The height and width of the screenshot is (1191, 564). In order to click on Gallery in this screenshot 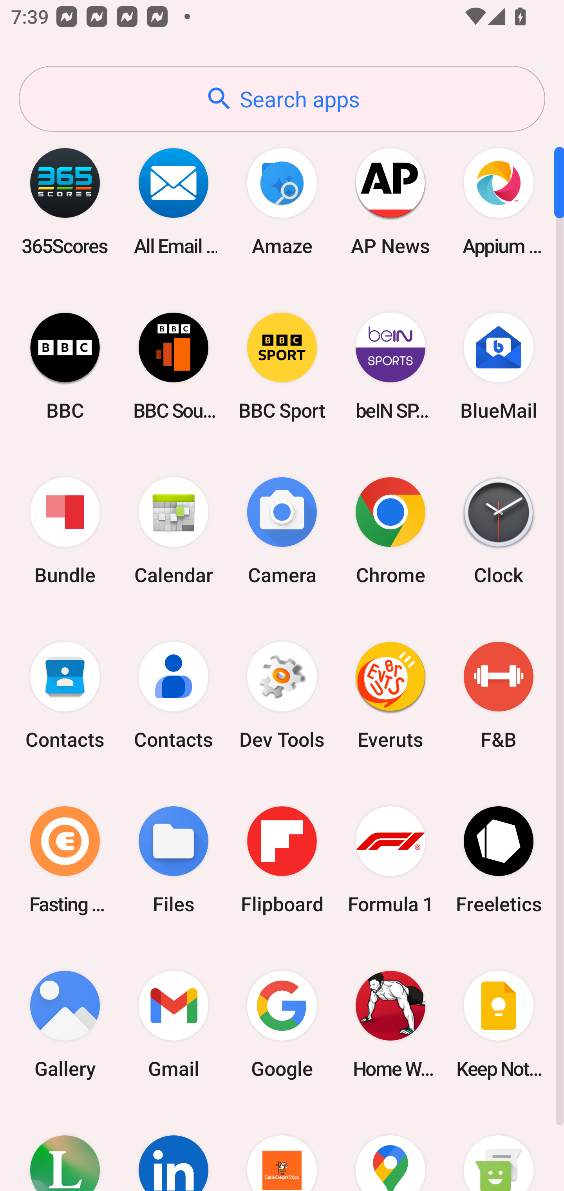, I will do `click(65, 1024)`.